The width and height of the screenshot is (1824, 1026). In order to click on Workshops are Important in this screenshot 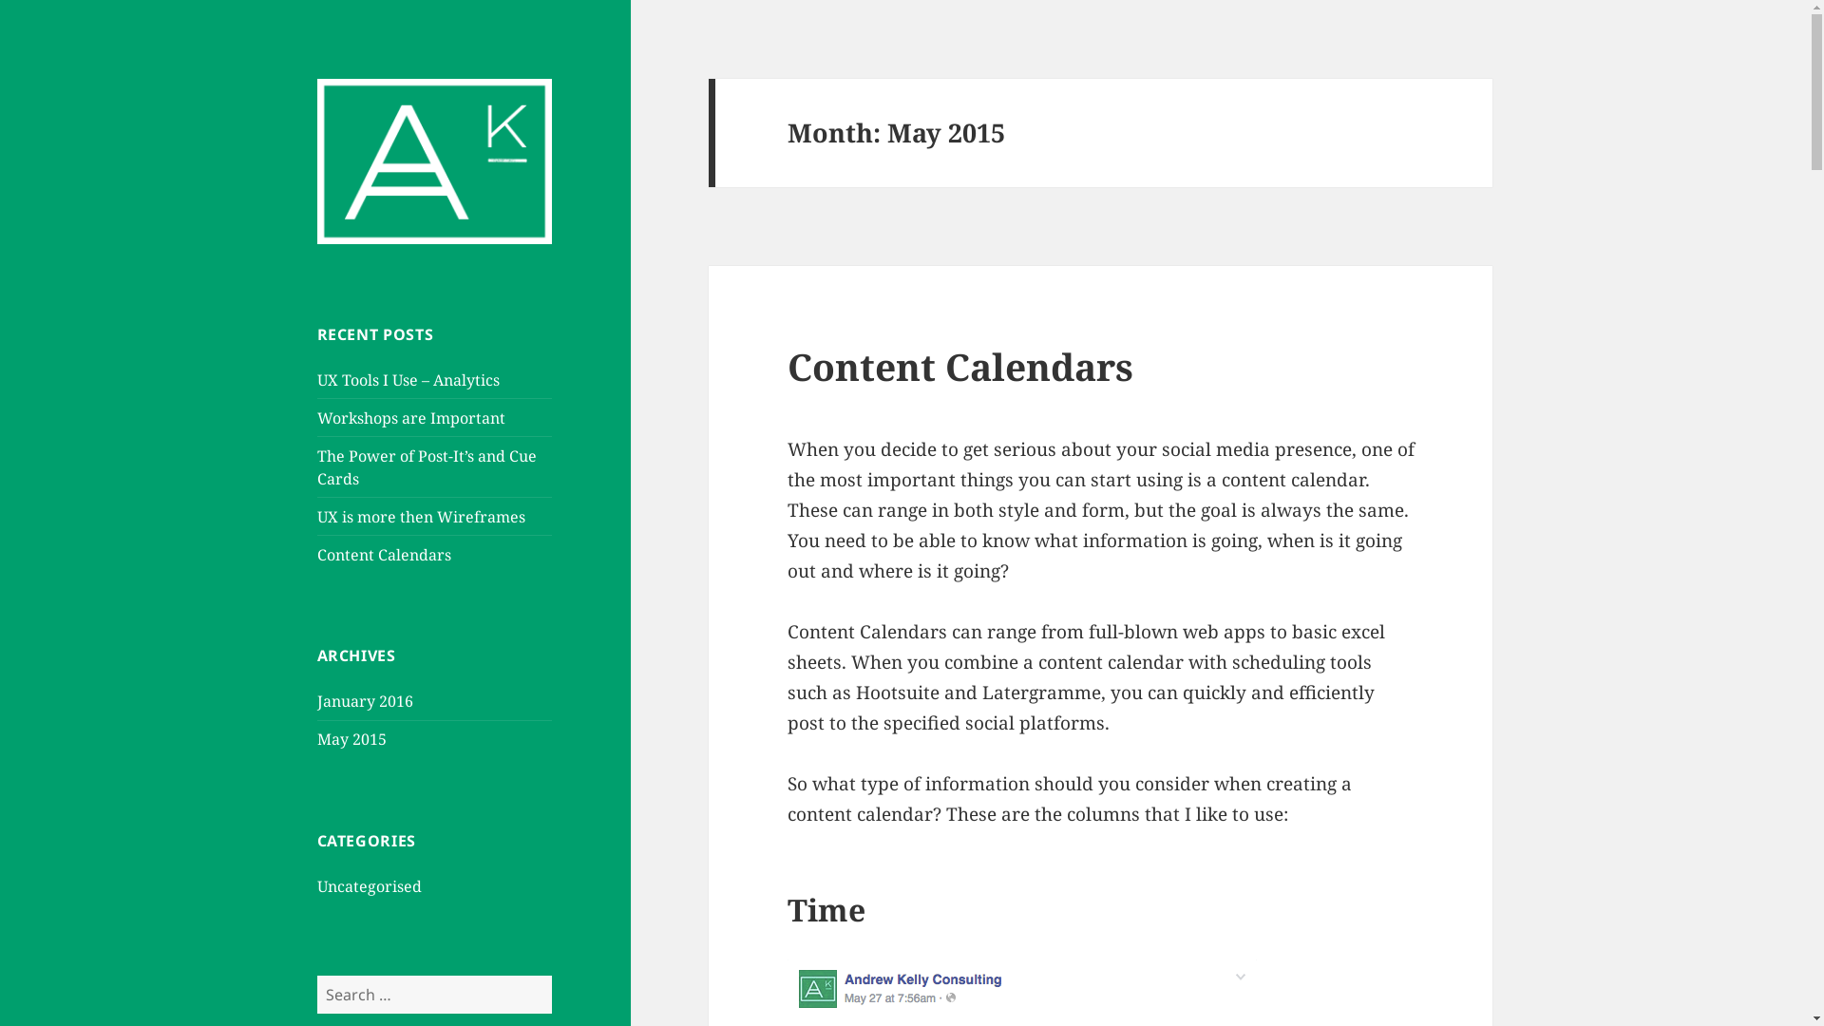, I will do `click(411, 418)`.